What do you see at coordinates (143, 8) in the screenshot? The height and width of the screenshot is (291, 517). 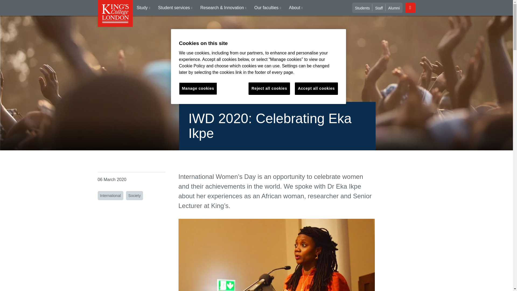 I see `Study` at bounding box center [143, 8].